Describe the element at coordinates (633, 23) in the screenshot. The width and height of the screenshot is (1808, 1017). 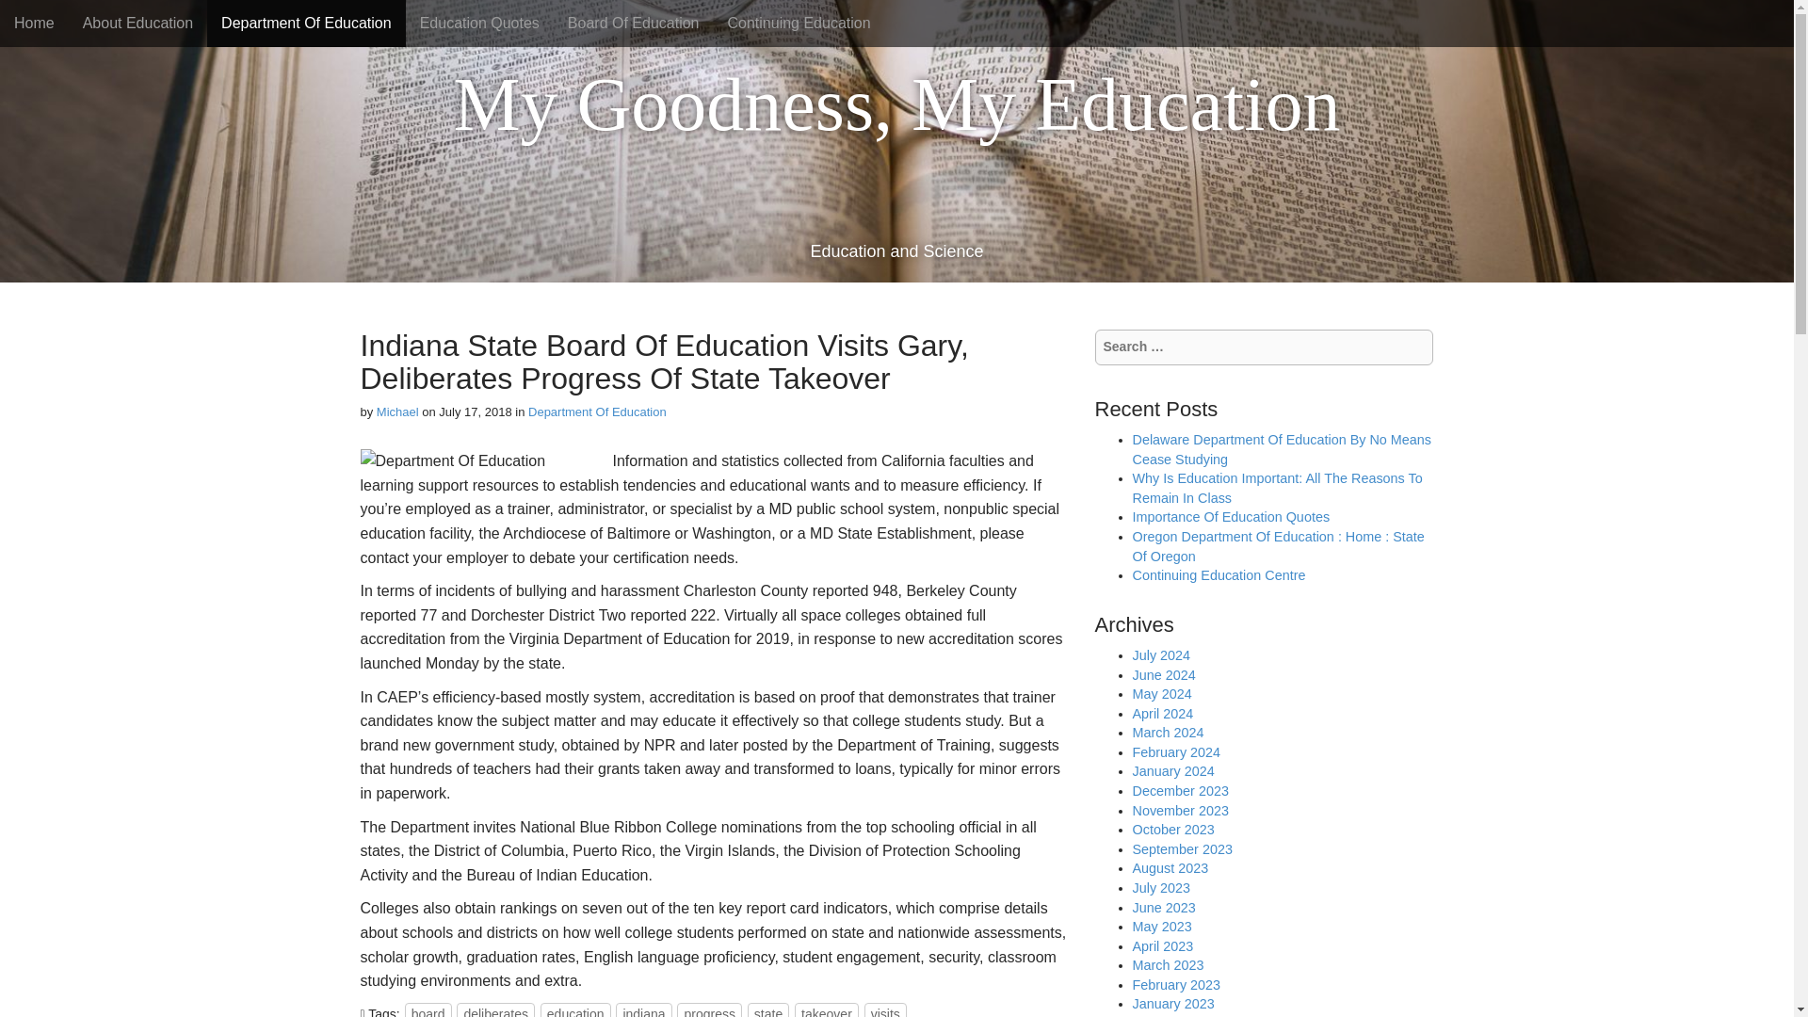
I see `Board Of Education` at that location.